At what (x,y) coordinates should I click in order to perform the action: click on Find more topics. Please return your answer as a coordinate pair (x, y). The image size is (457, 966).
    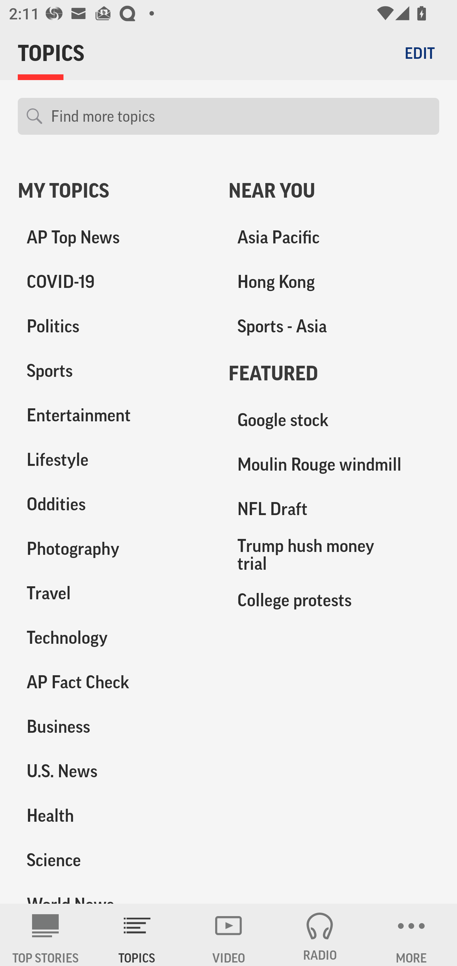
    Looking at the image, I should click on (241, 116).